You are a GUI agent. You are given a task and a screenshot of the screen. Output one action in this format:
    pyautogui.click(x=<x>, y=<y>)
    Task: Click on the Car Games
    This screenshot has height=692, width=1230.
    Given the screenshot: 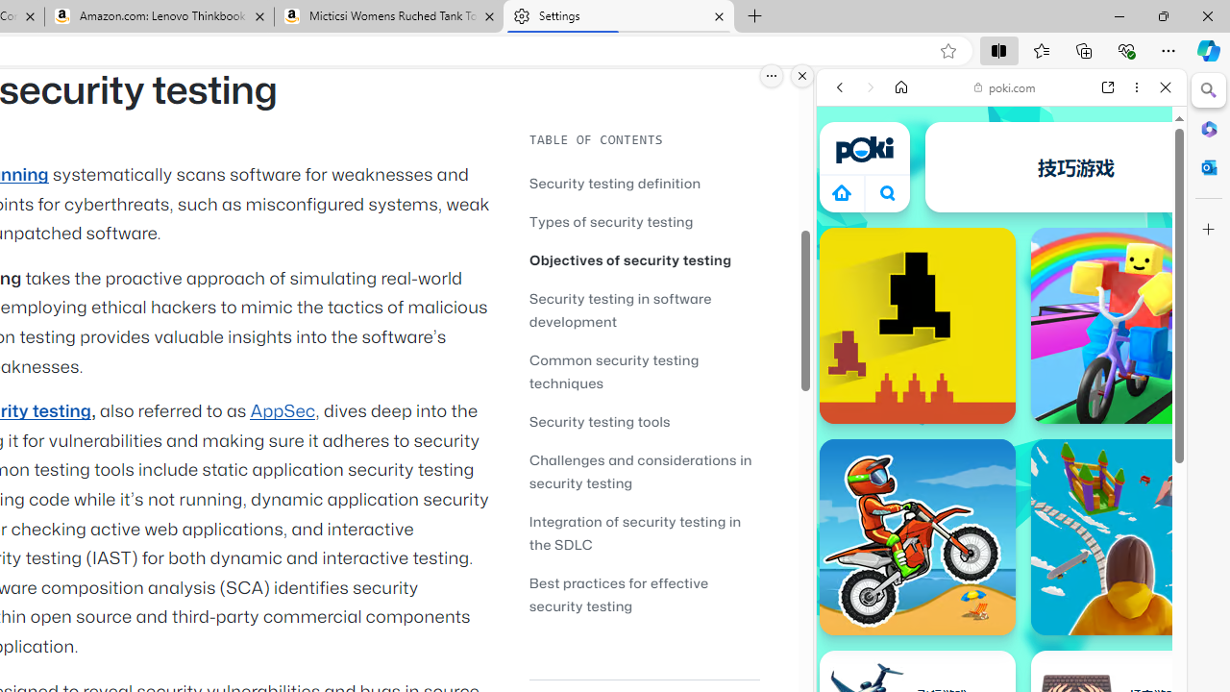 What is the action you would take?
    pyautogui.click(x=1001, y=452)
    